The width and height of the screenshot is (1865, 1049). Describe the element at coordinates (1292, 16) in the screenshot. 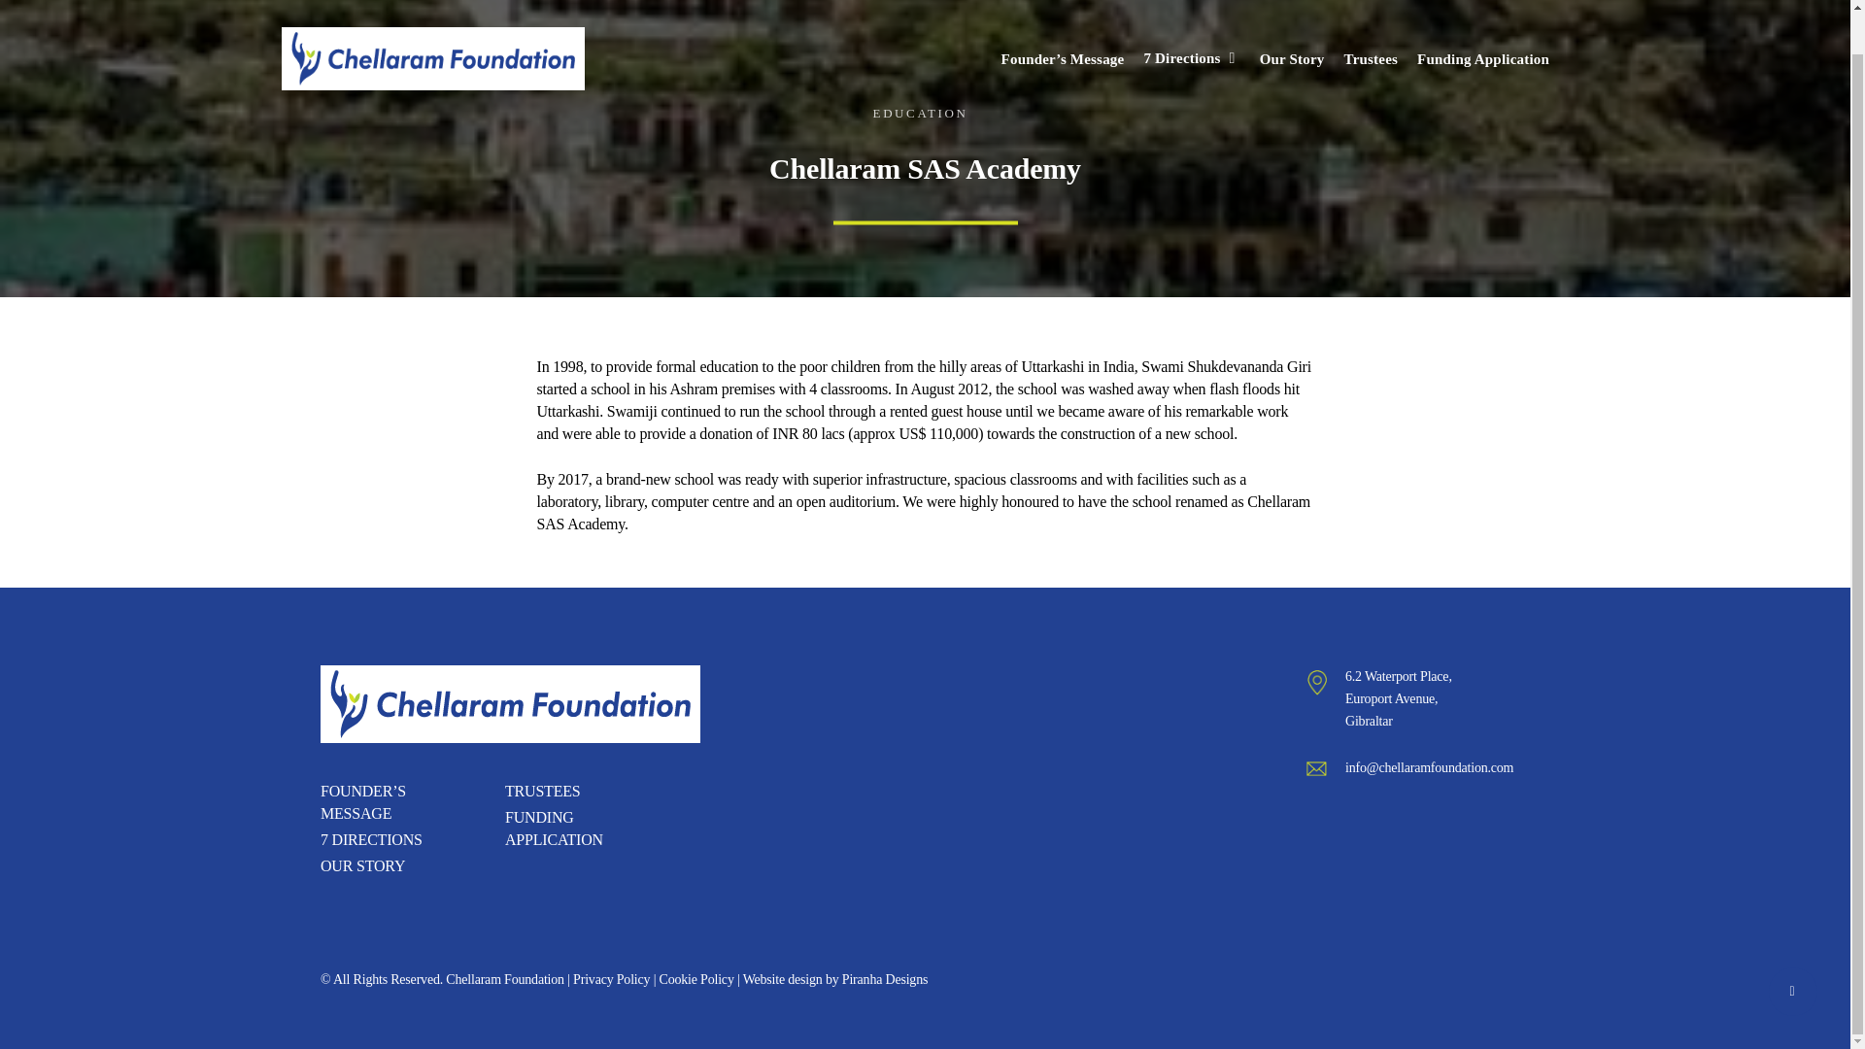

I see `Our Story` at that location.